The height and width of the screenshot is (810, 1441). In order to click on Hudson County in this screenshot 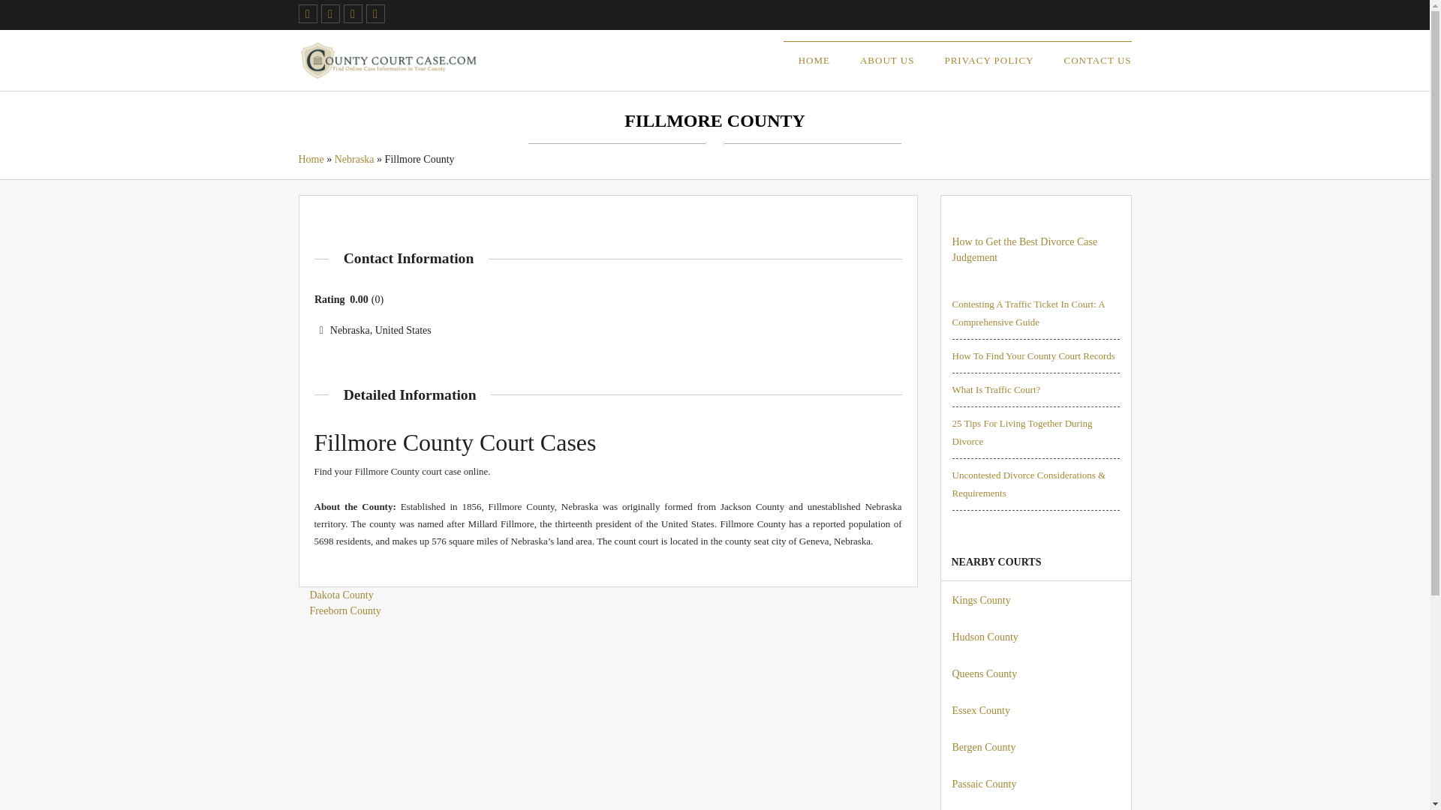, I will do `click(984, 637)`.